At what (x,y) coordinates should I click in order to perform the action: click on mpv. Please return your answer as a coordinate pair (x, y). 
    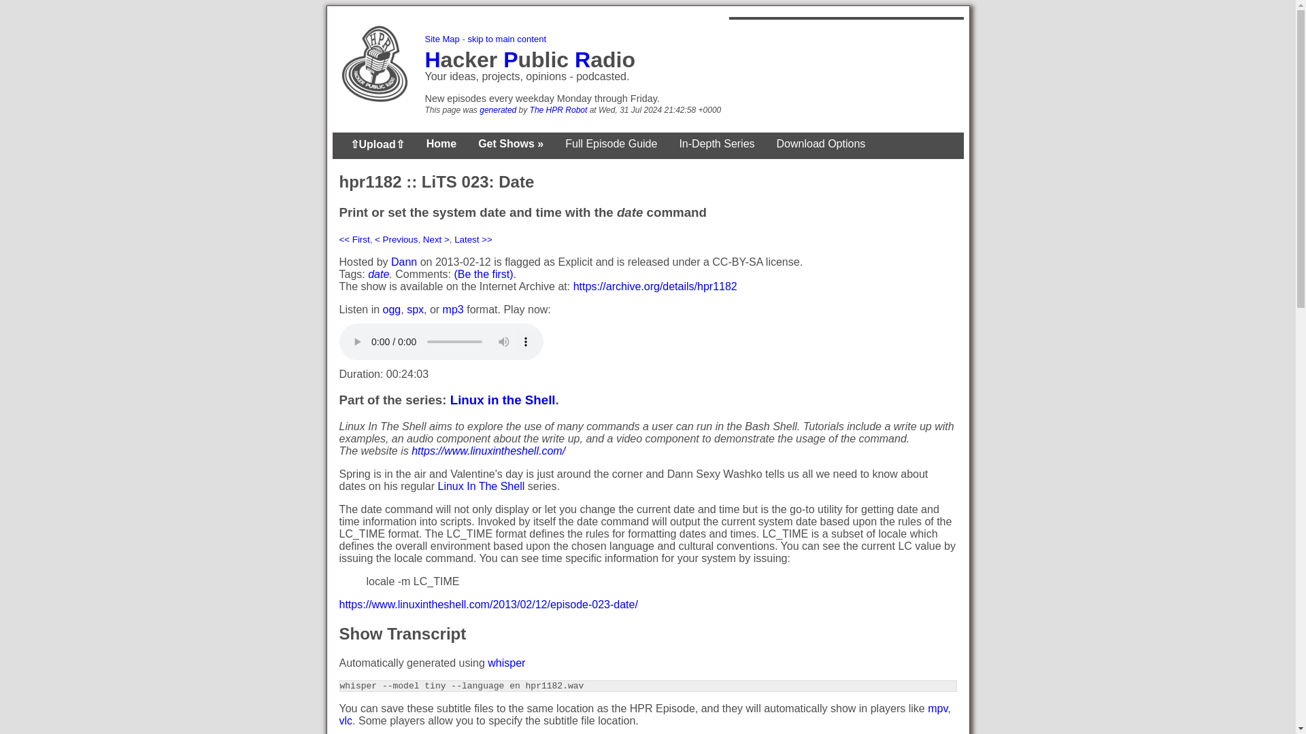
    Looking at the image, I should click on (937, 708).